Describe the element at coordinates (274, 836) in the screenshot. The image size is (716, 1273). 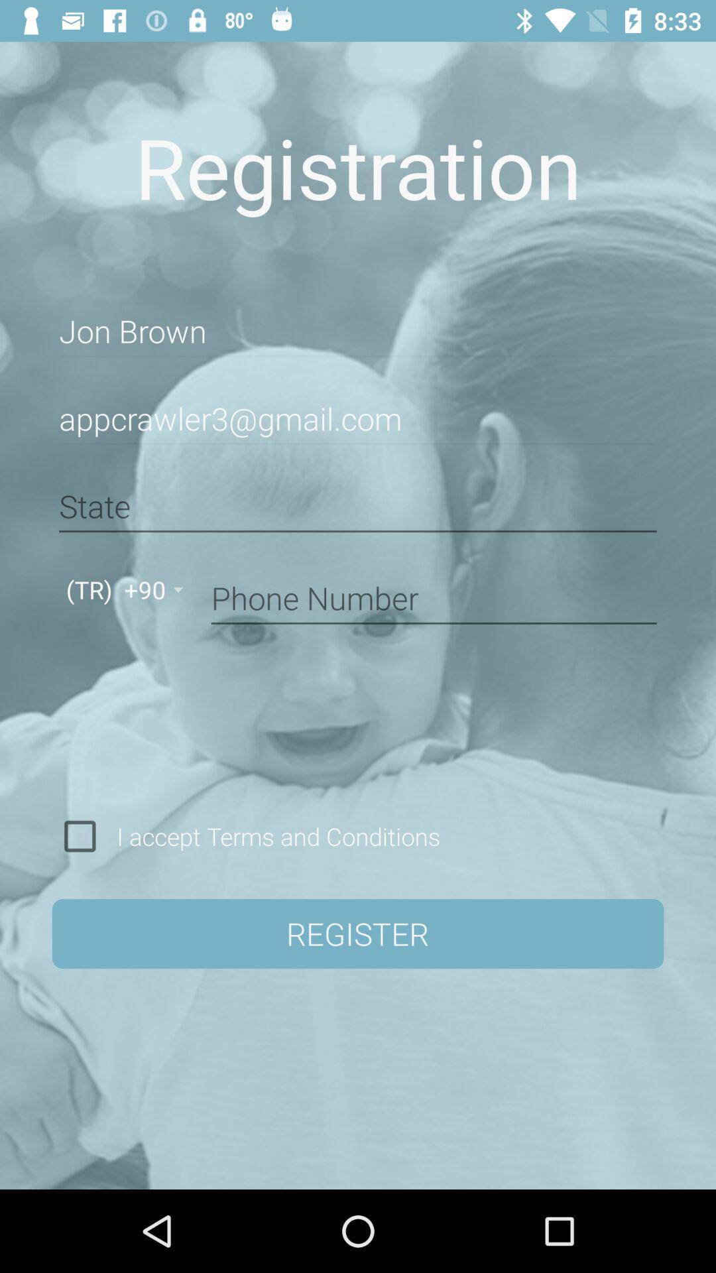
I see `choose item above register item` at that location.